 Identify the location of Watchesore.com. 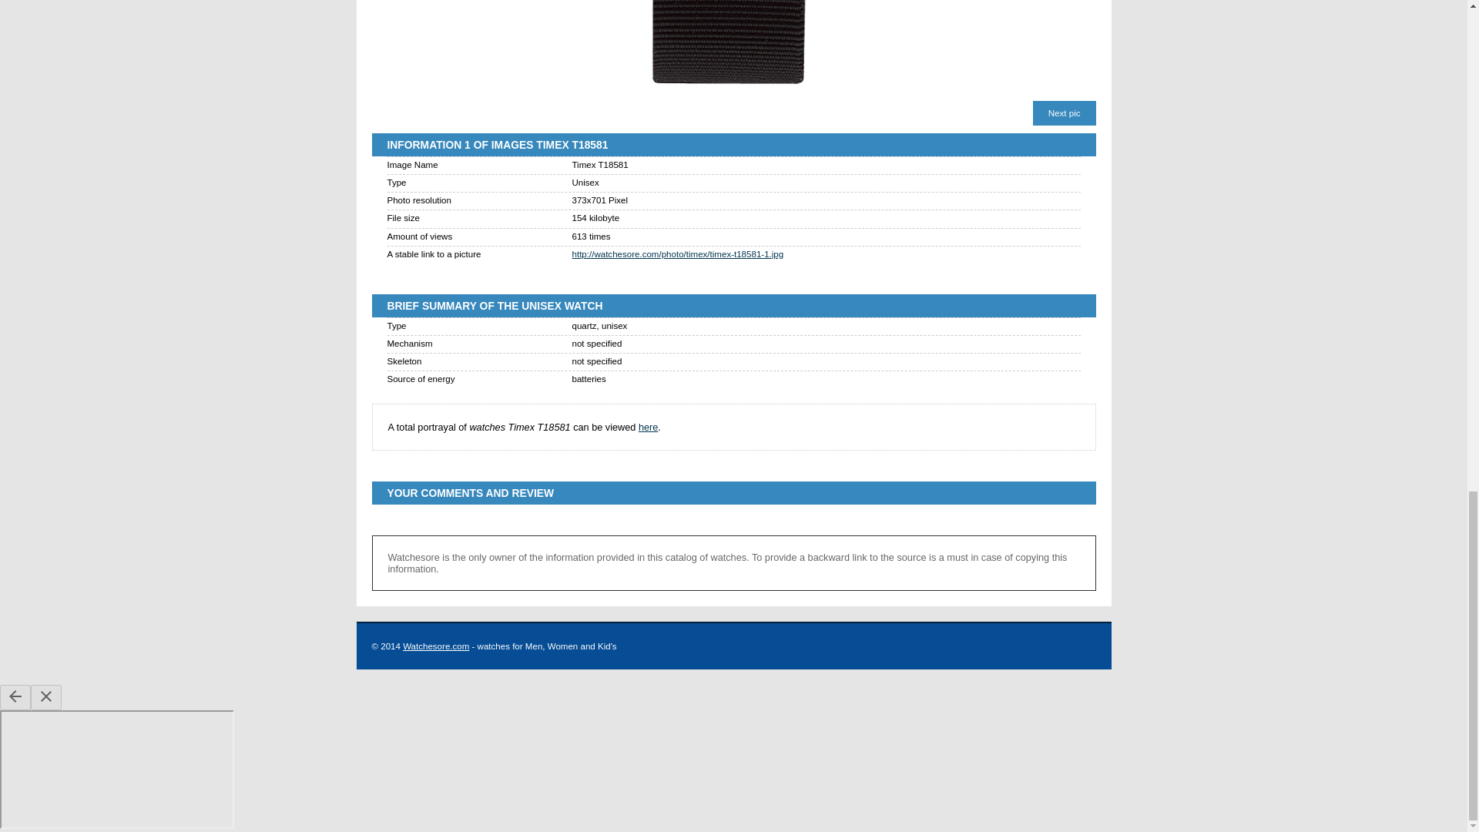
(435, 646).